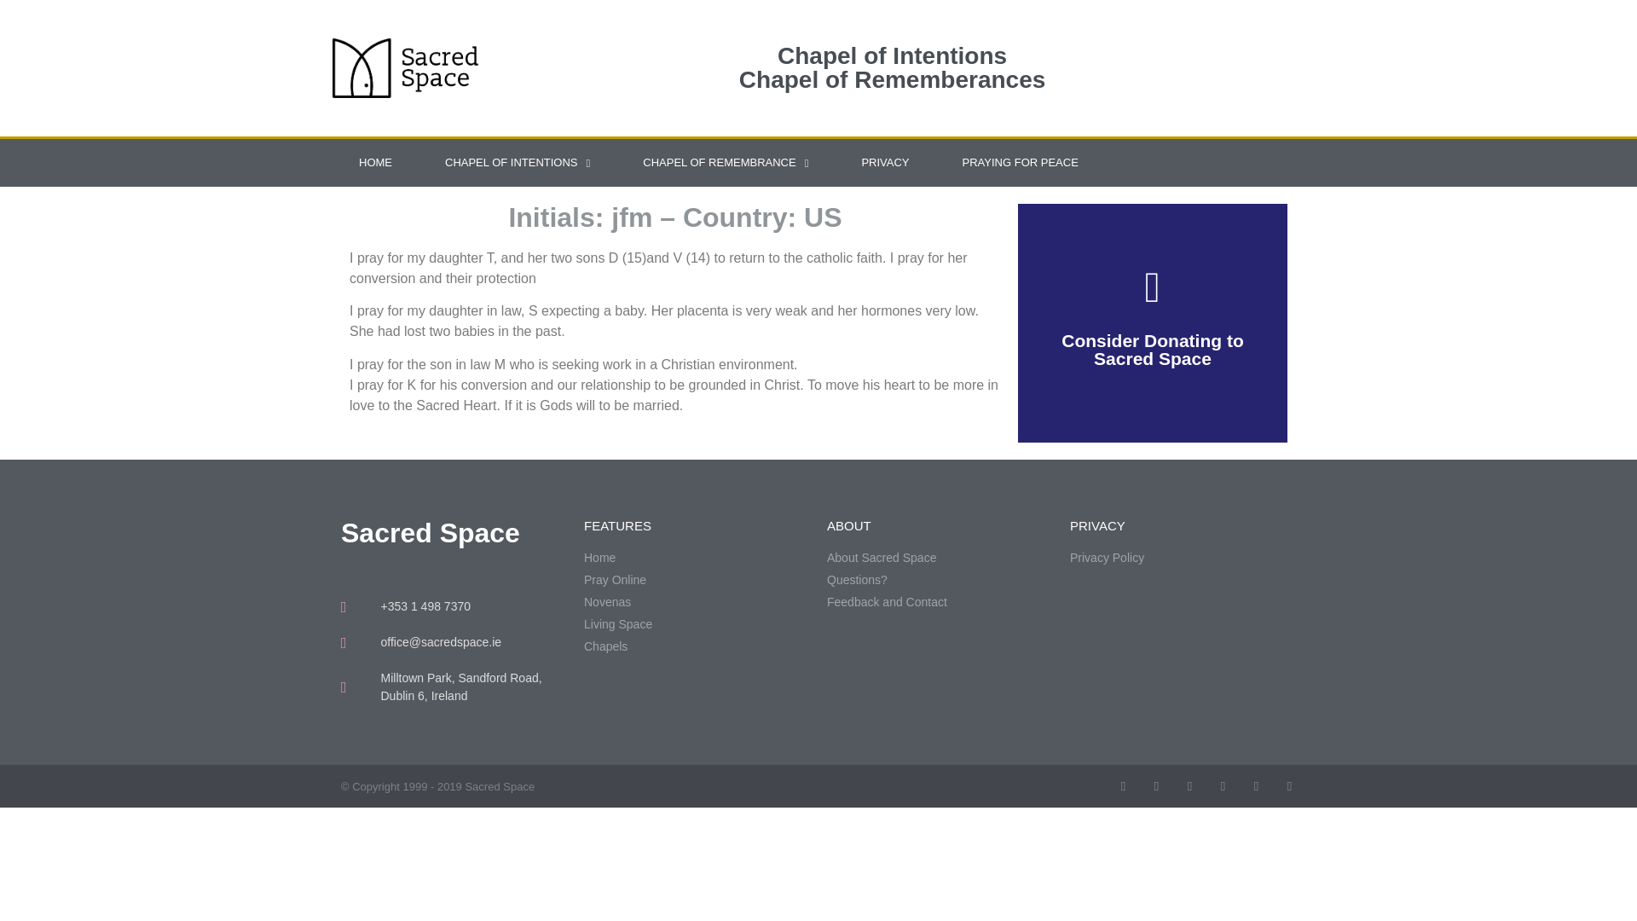 This screenshot has height=921, width=1637. Describe the element at coordinates (1021, 163) in the screenshot. I see `PRAYING FOR PEACE` at that location.